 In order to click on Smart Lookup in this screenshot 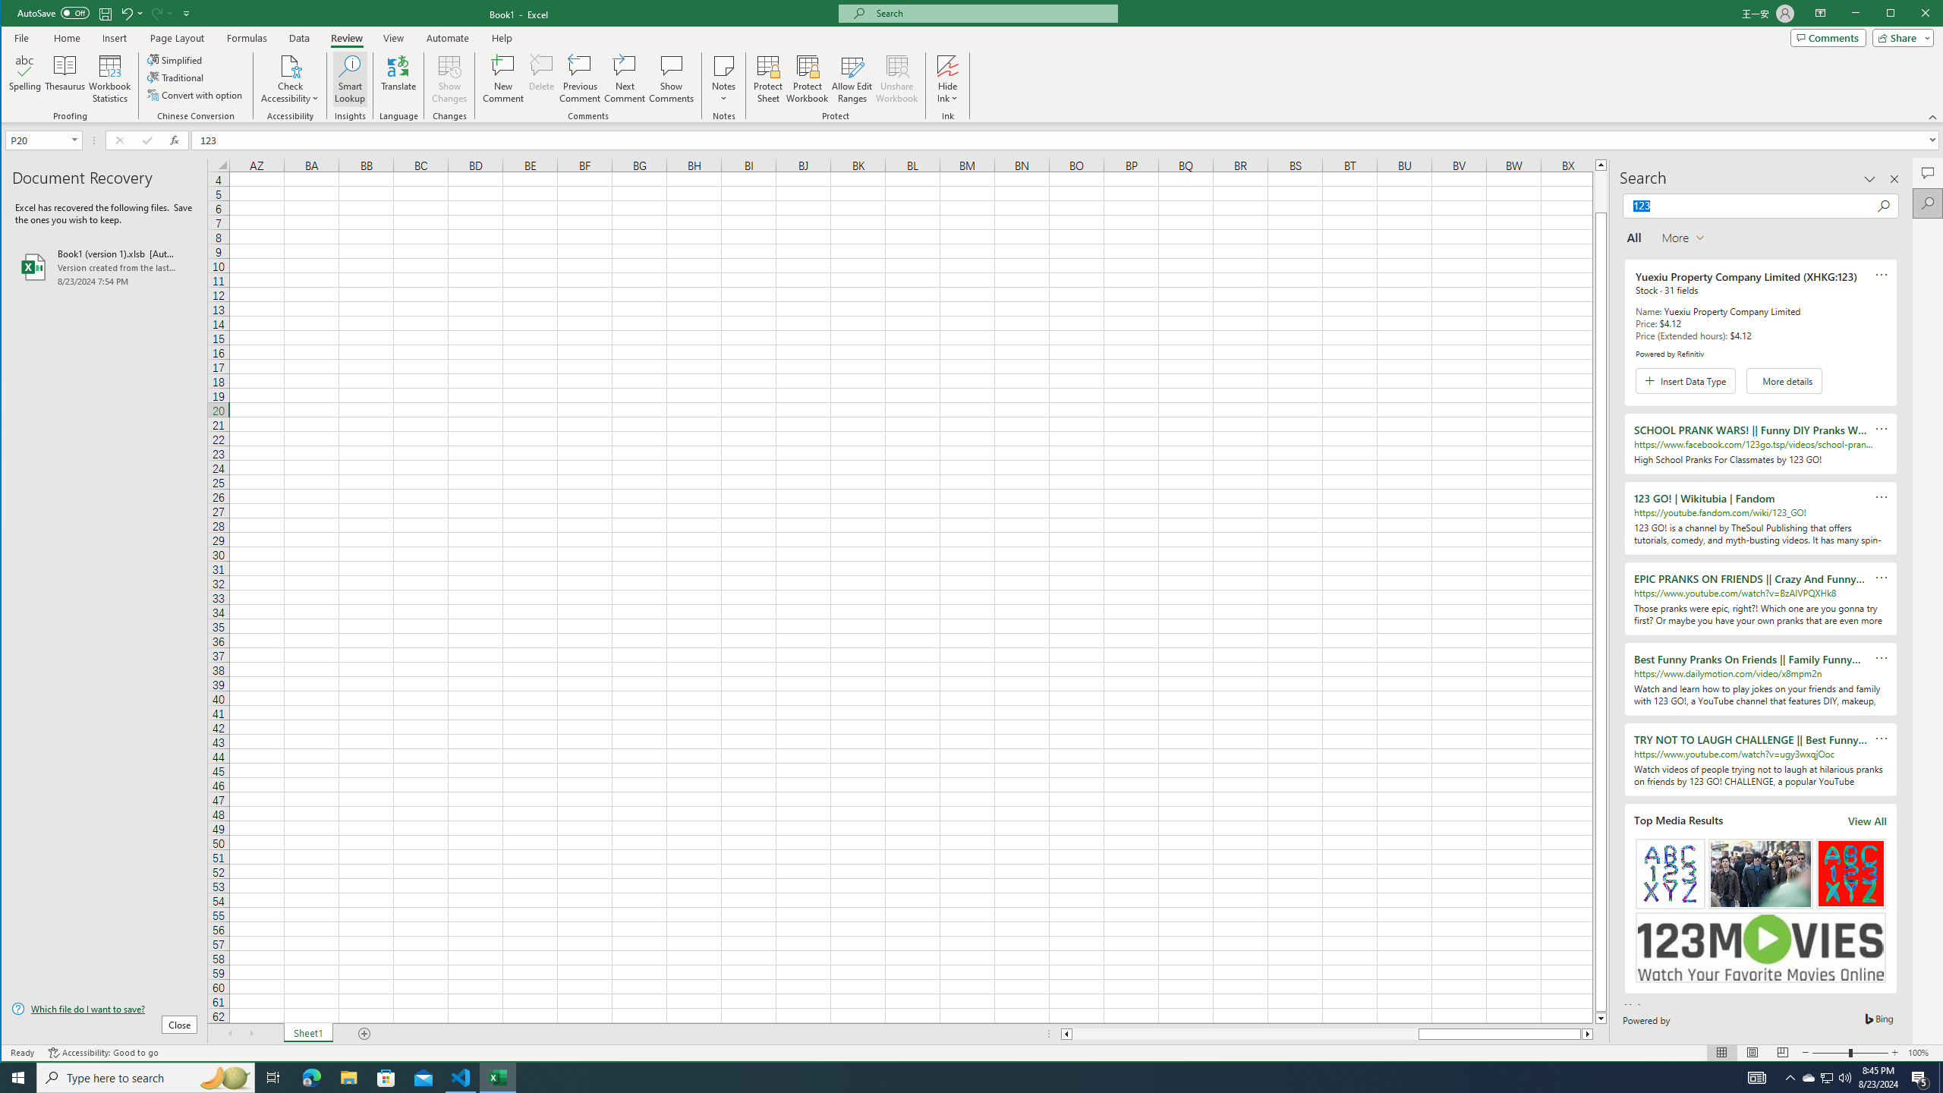, I will do `click(196, 94)`.